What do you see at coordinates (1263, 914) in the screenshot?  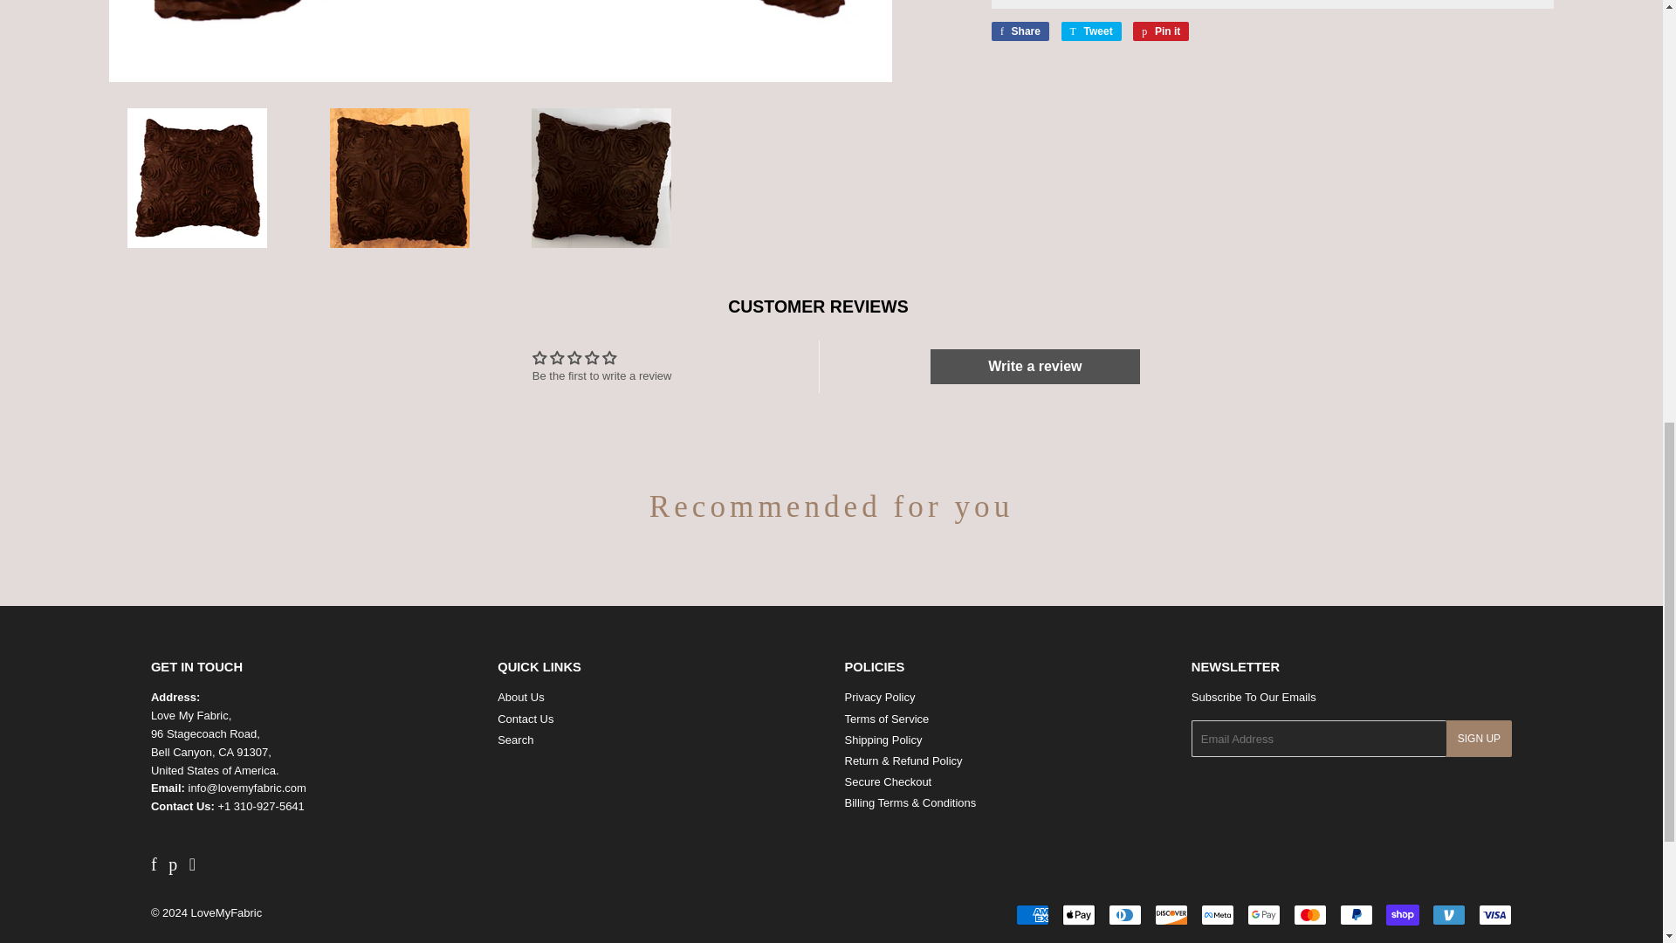 I see `Google Pay` at bounding box center [1263, 914].